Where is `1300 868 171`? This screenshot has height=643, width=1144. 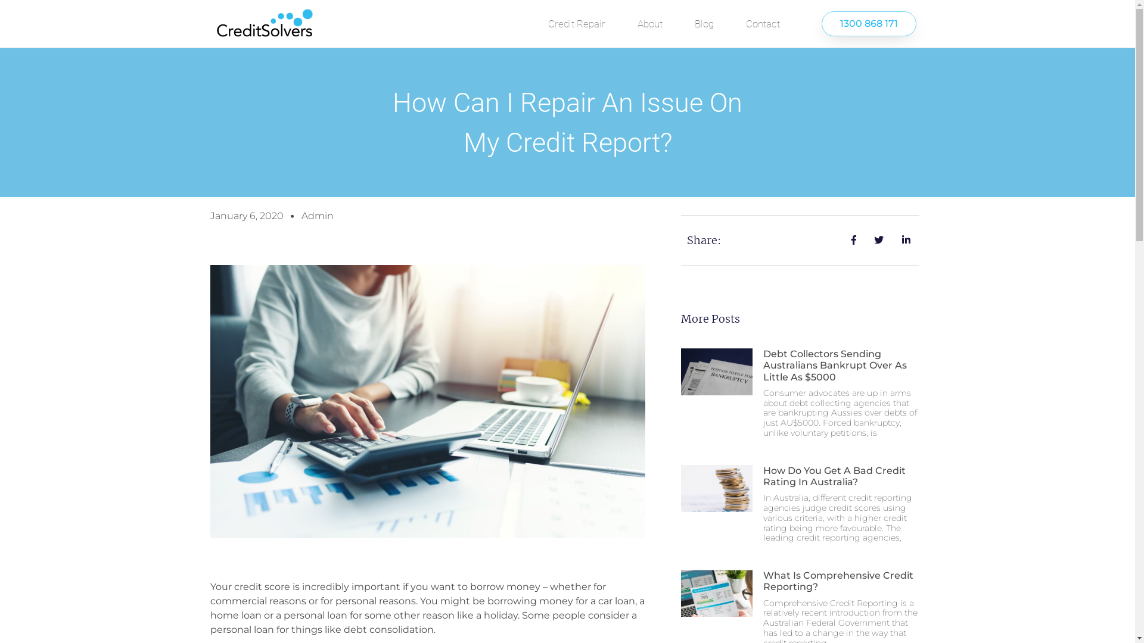
1300 868 171 is located at coordinates (869, 24).